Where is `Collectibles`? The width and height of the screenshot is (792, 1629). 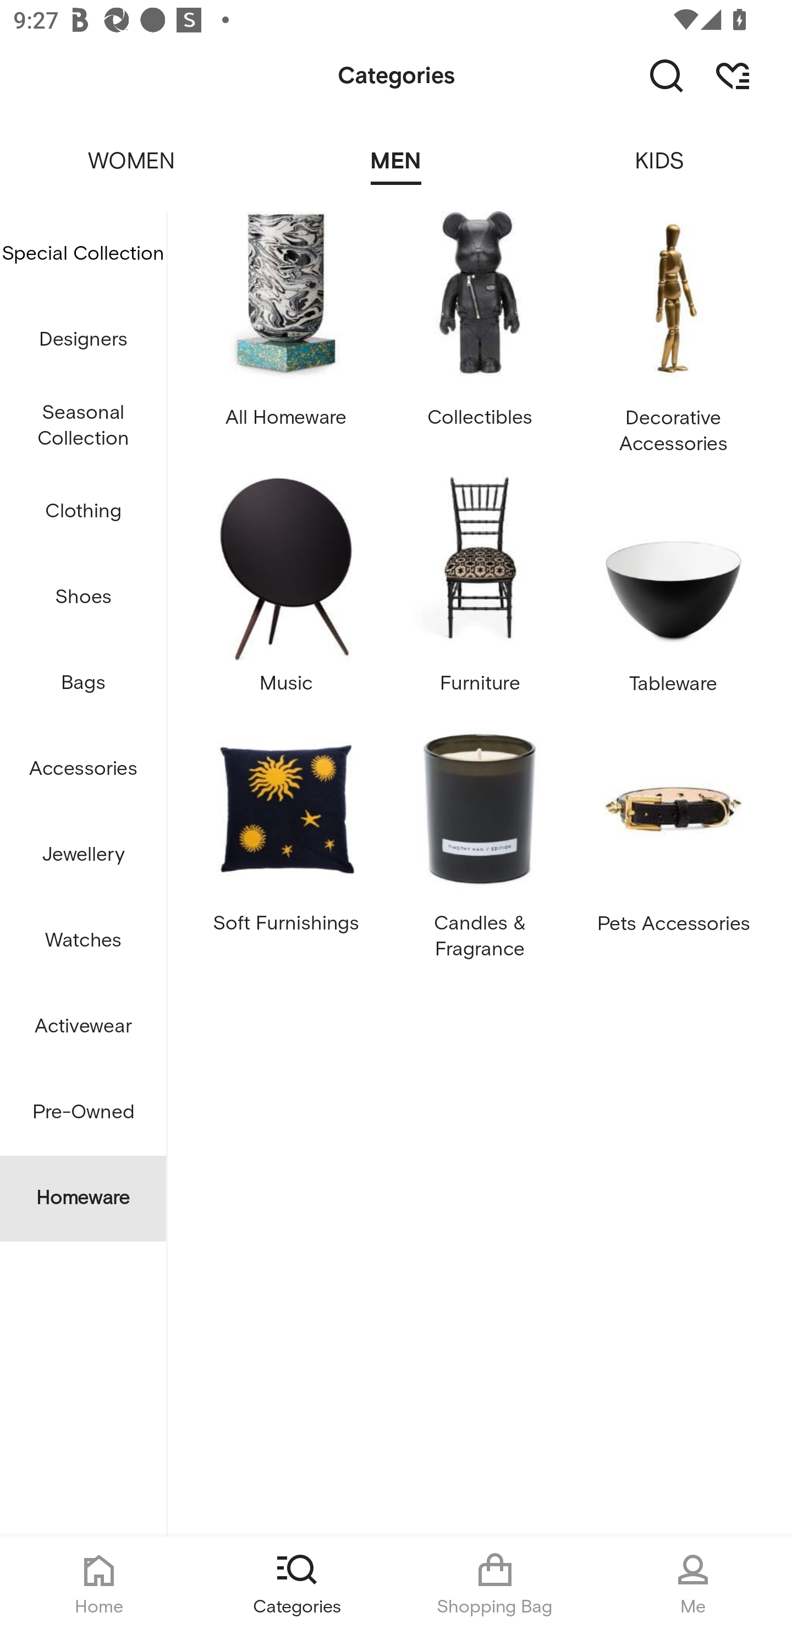 Collectibles is located at coordinates (480, 339).